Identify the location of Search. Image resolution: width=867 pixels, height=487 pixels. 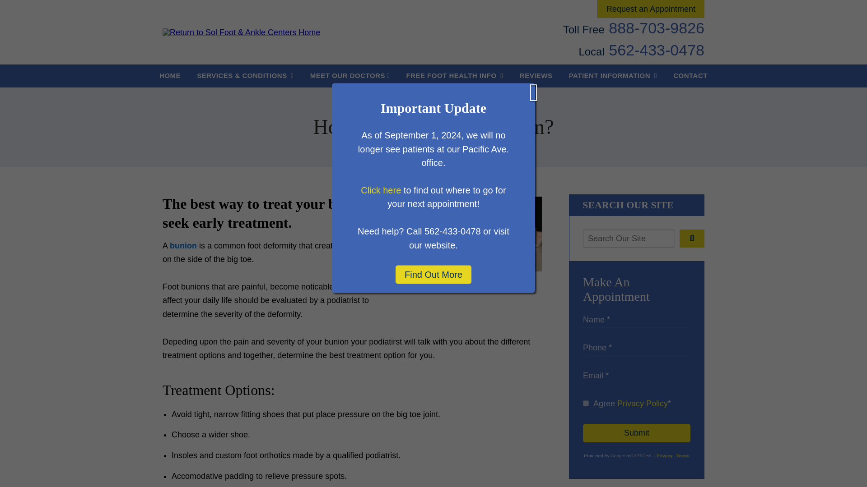
(692, 238).